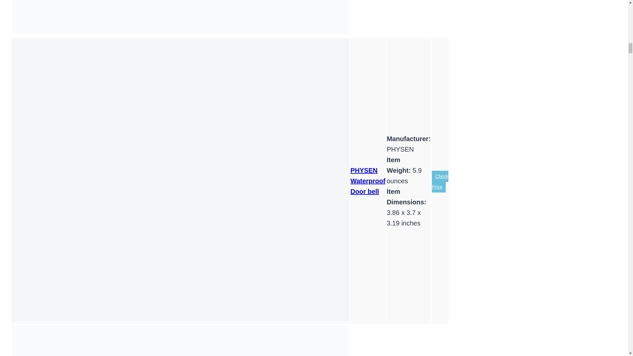 Image resolution: width=633 pixels, height=356 pixels. Describe the element at coordinates (368, 181) in the screenshot. I see `PHYSEN Waterproof Door bell` at that location.